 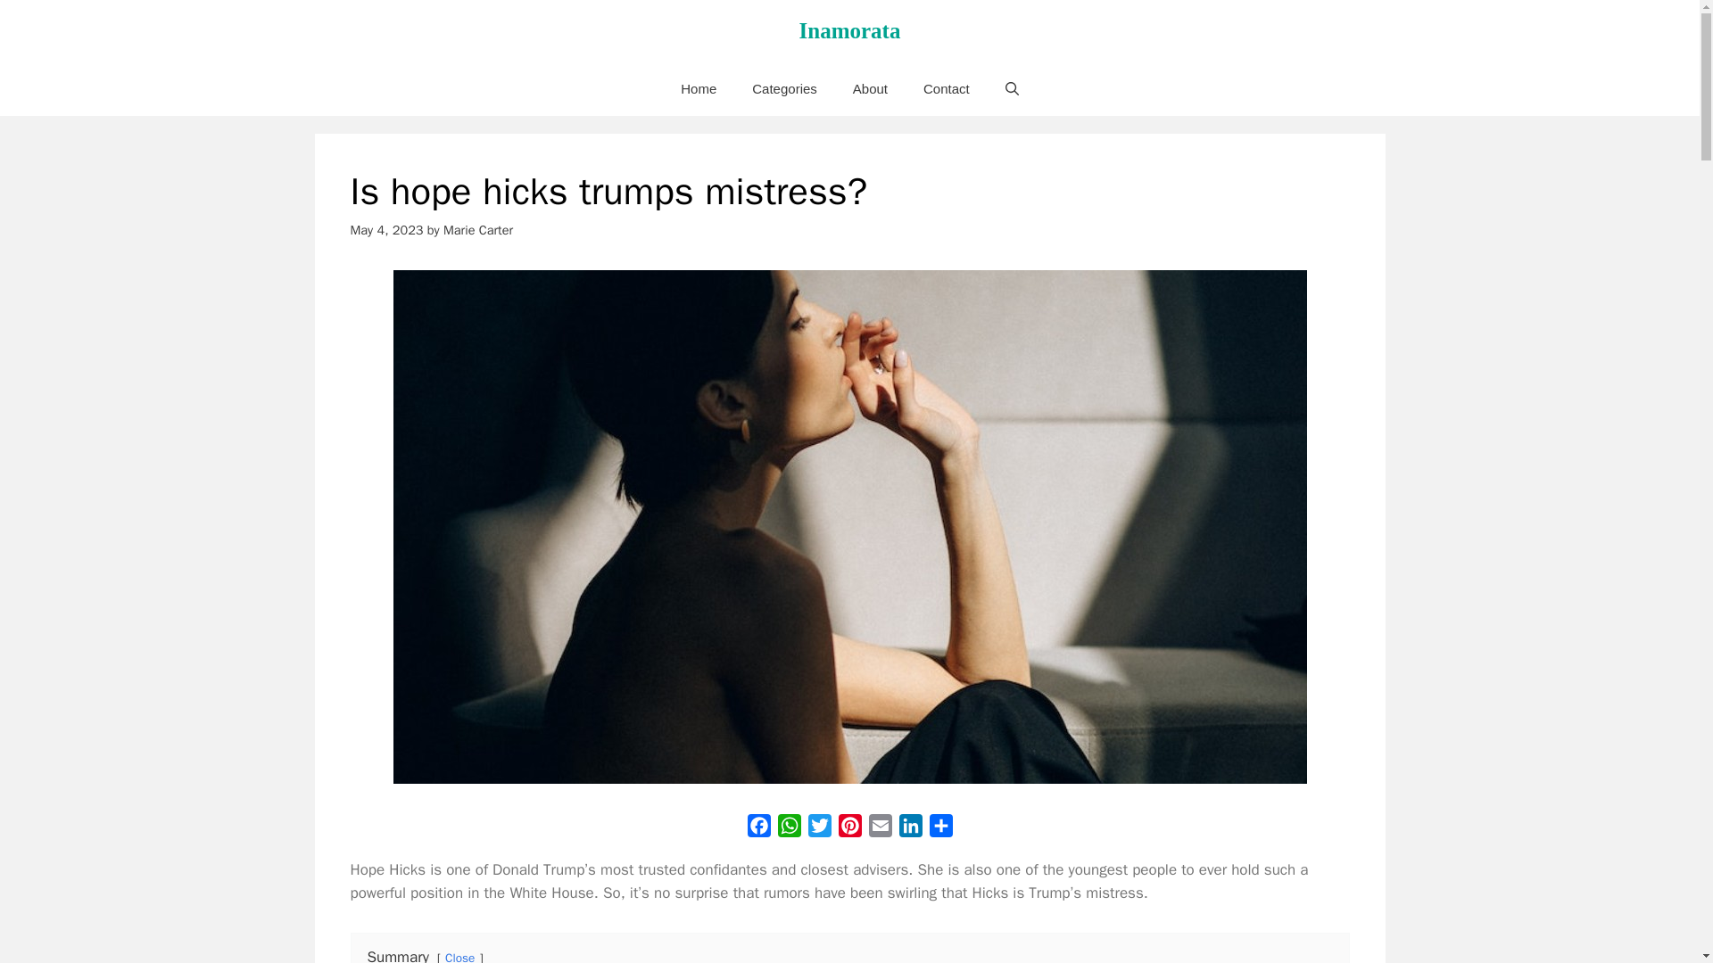 I want to click on Facebook, so click(x=758, y=829).